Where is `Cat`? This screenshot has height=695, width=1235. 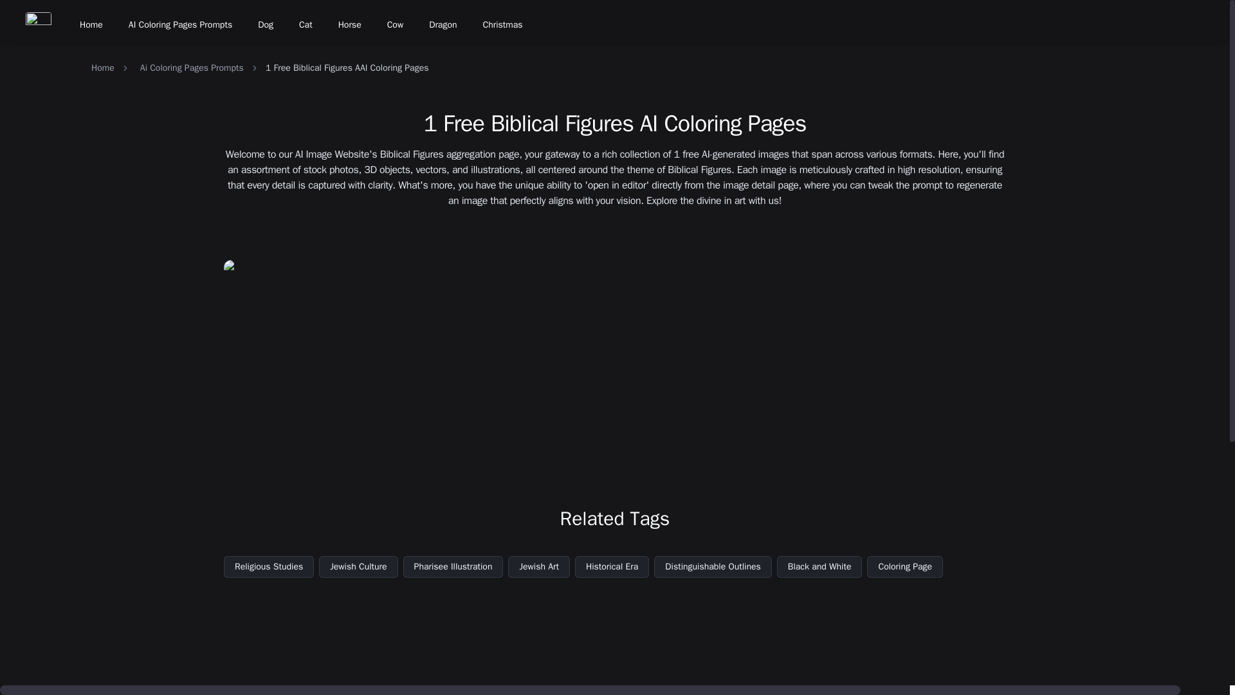 Cat is located at coordinates (306, 24).